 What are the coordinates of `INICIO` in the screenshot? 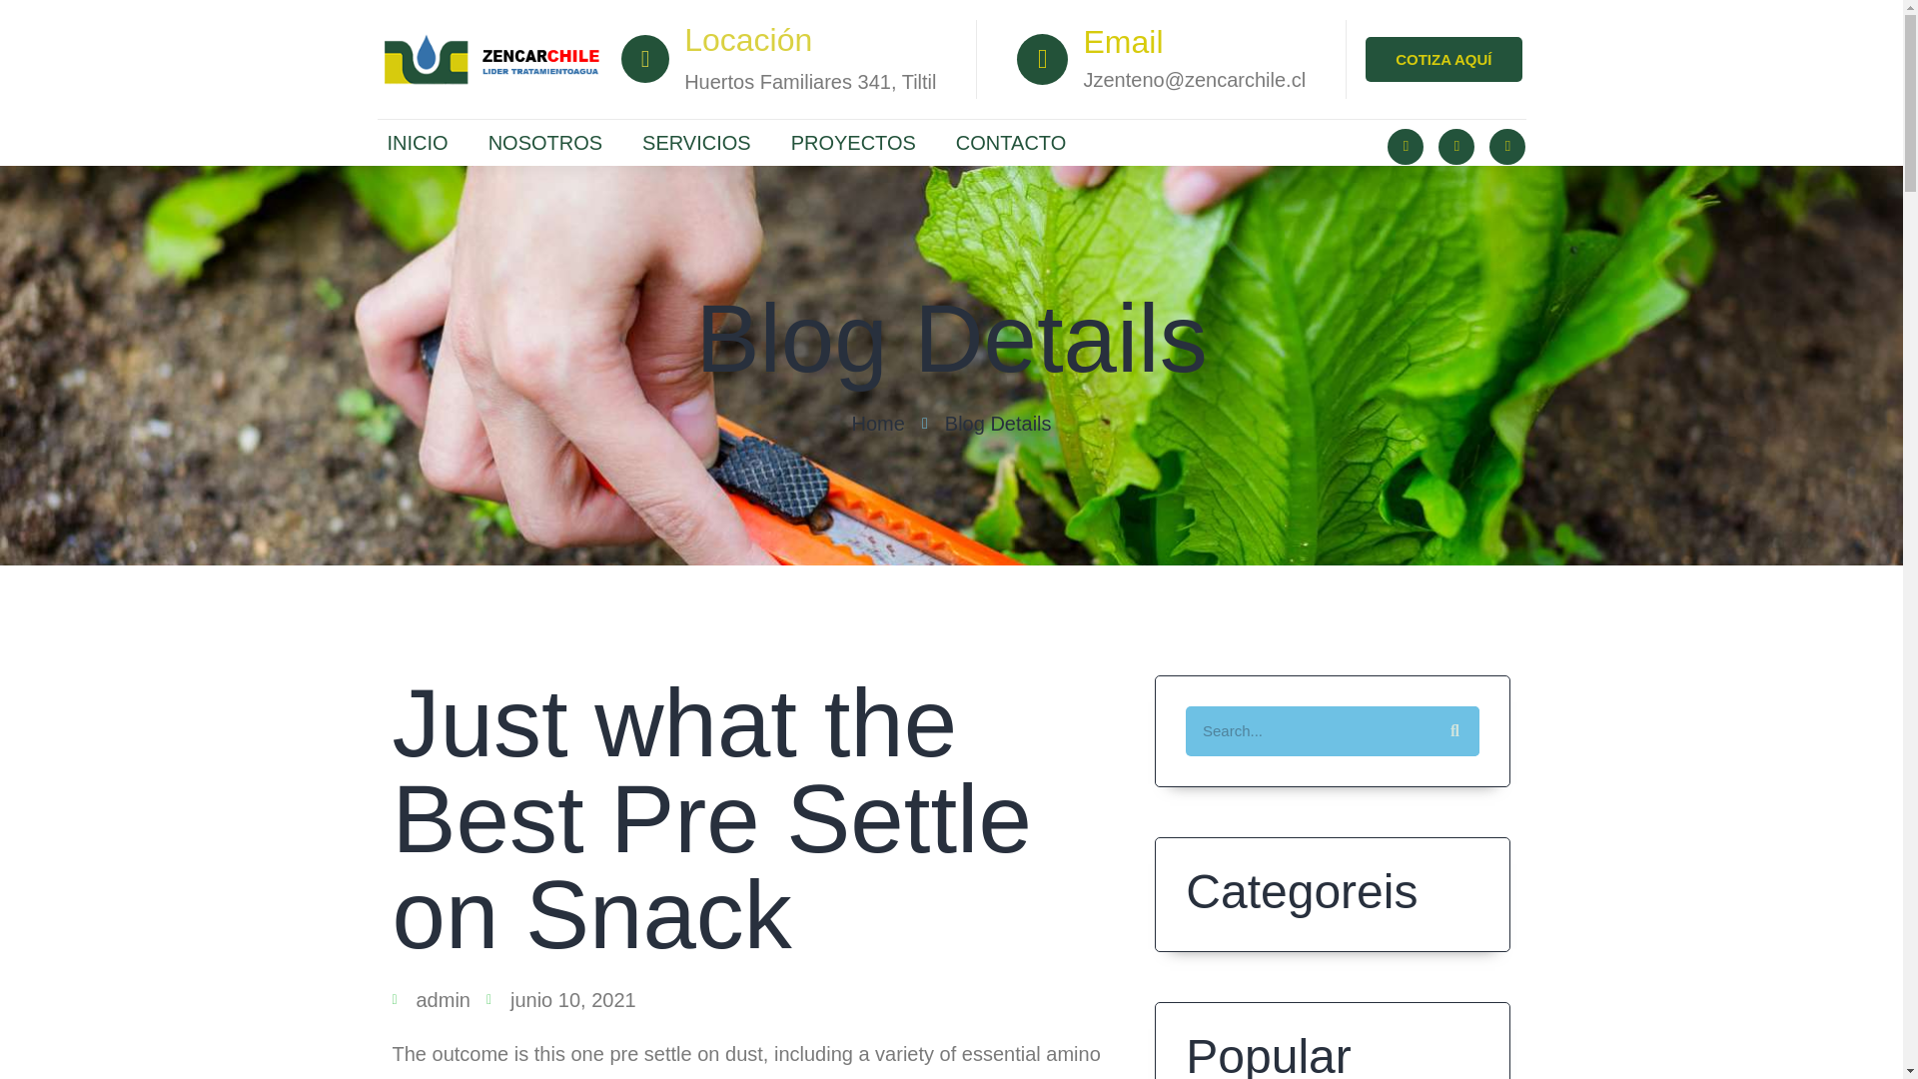 It's located at (418, 142).